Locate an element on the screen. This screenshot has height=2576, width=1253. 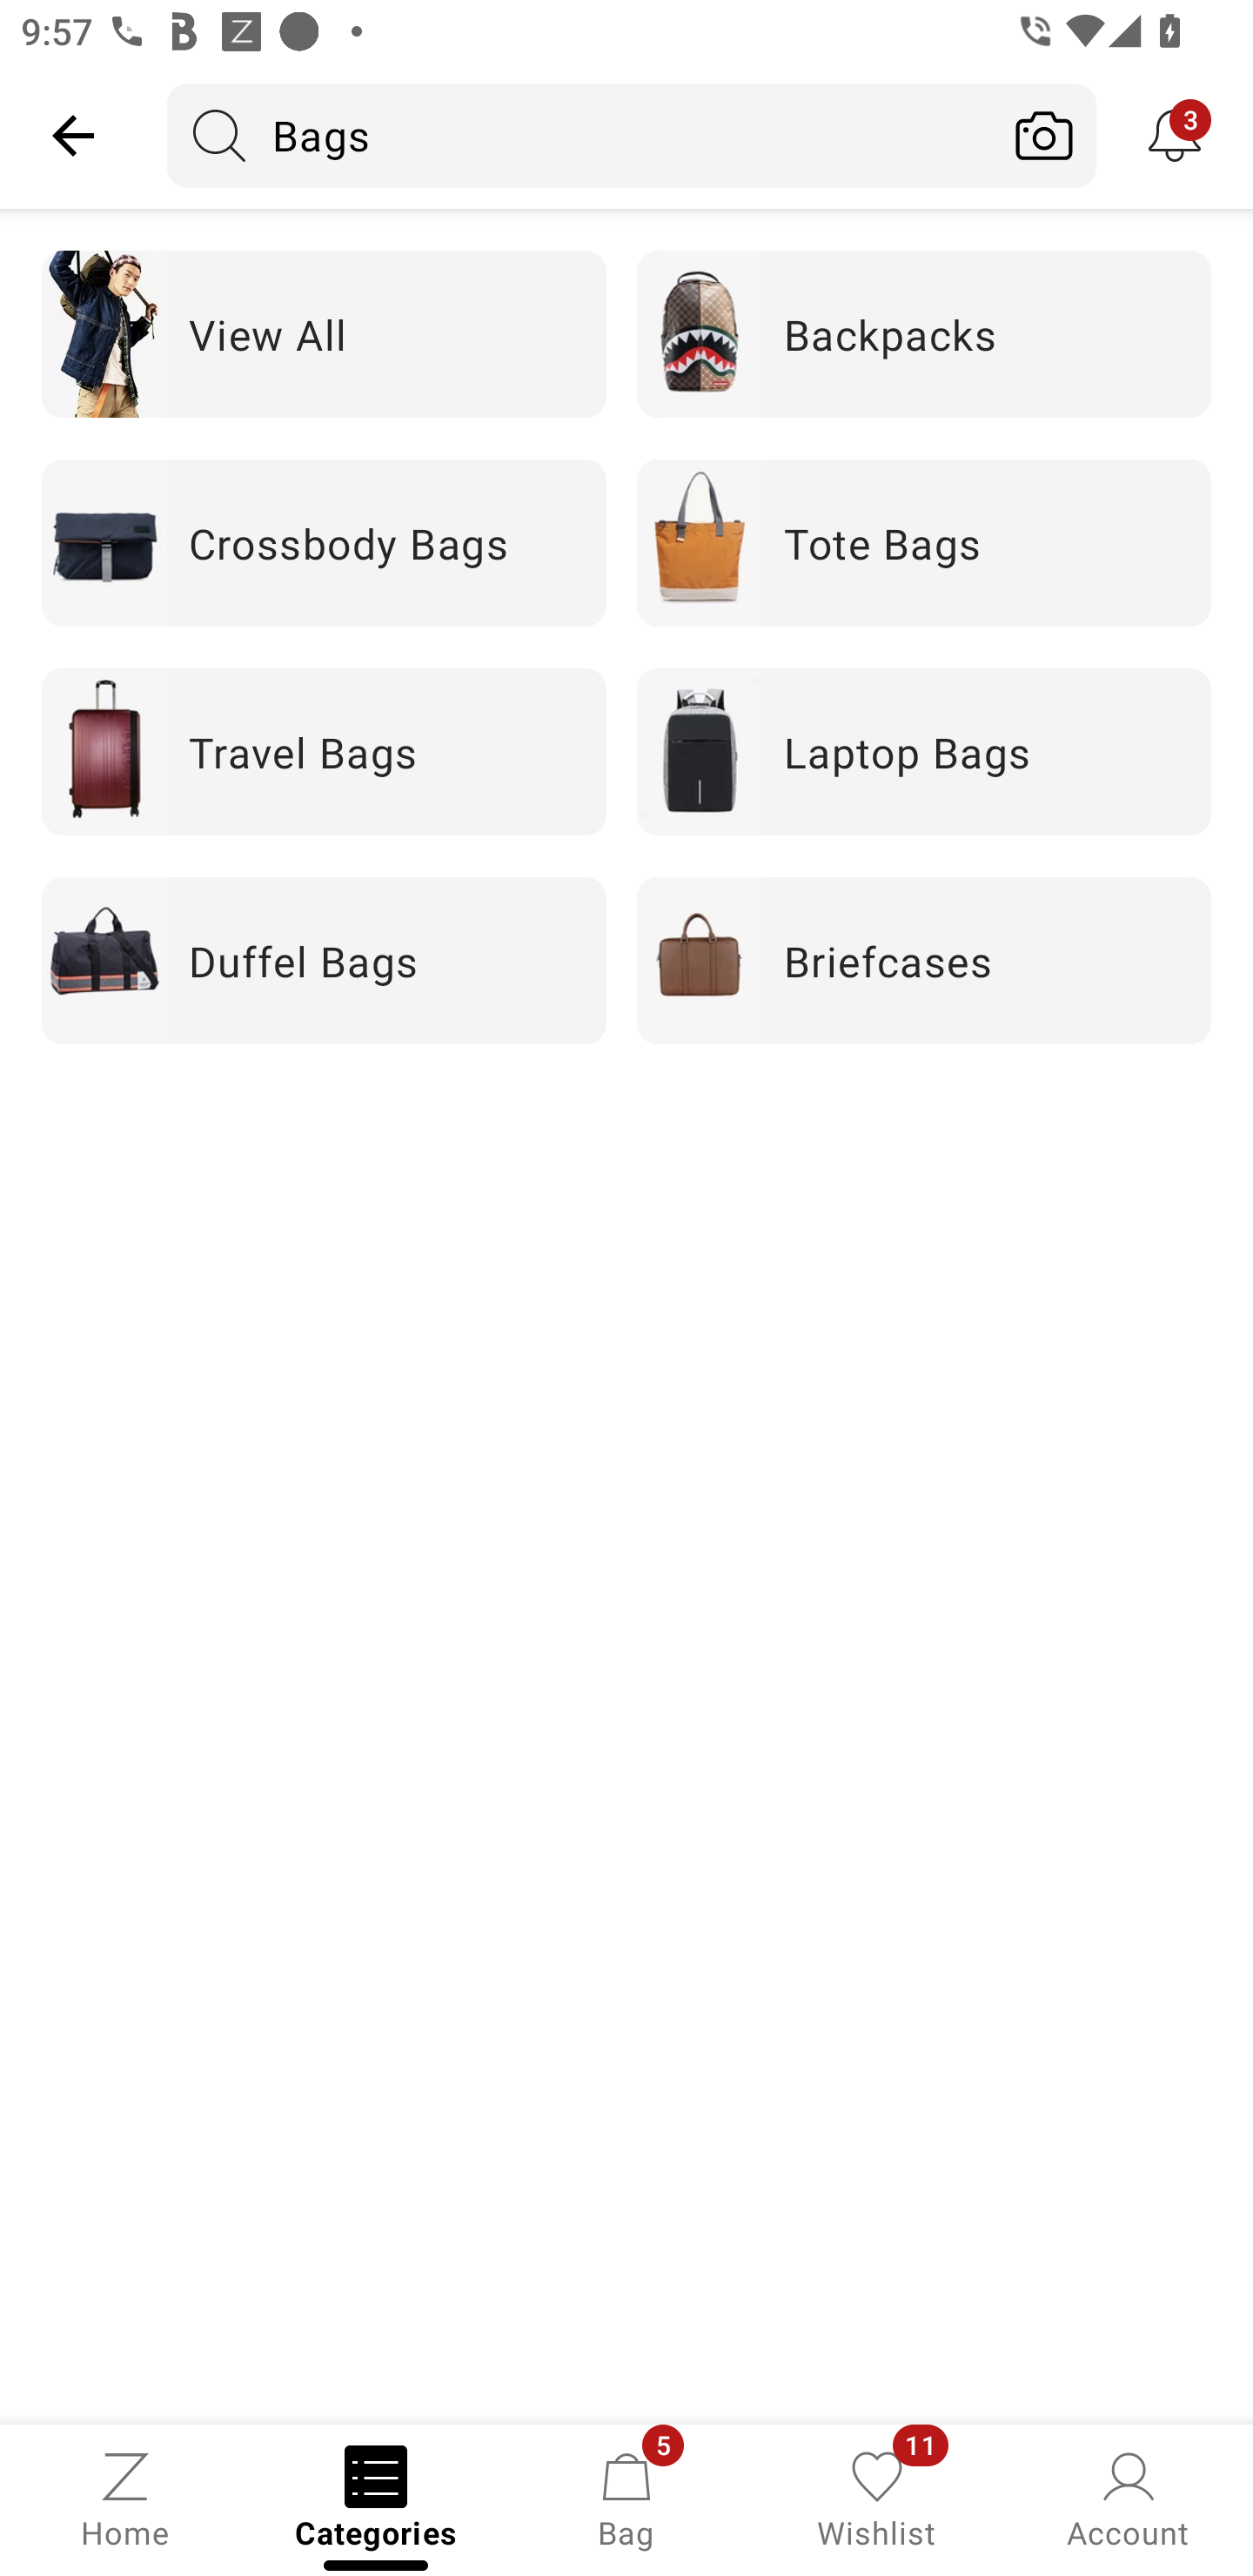
Navigate up is located at coordinates (73, 135).